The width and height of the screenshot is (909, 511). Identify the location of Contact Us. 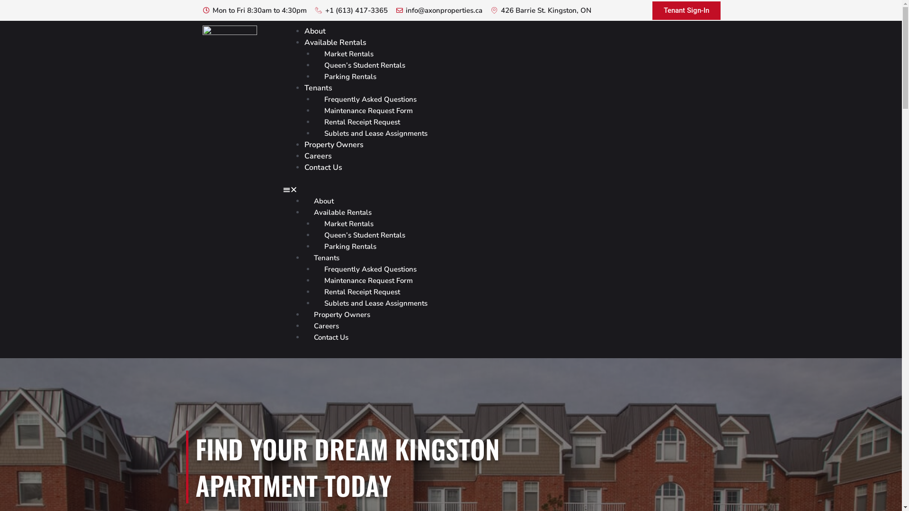
(323, 167).